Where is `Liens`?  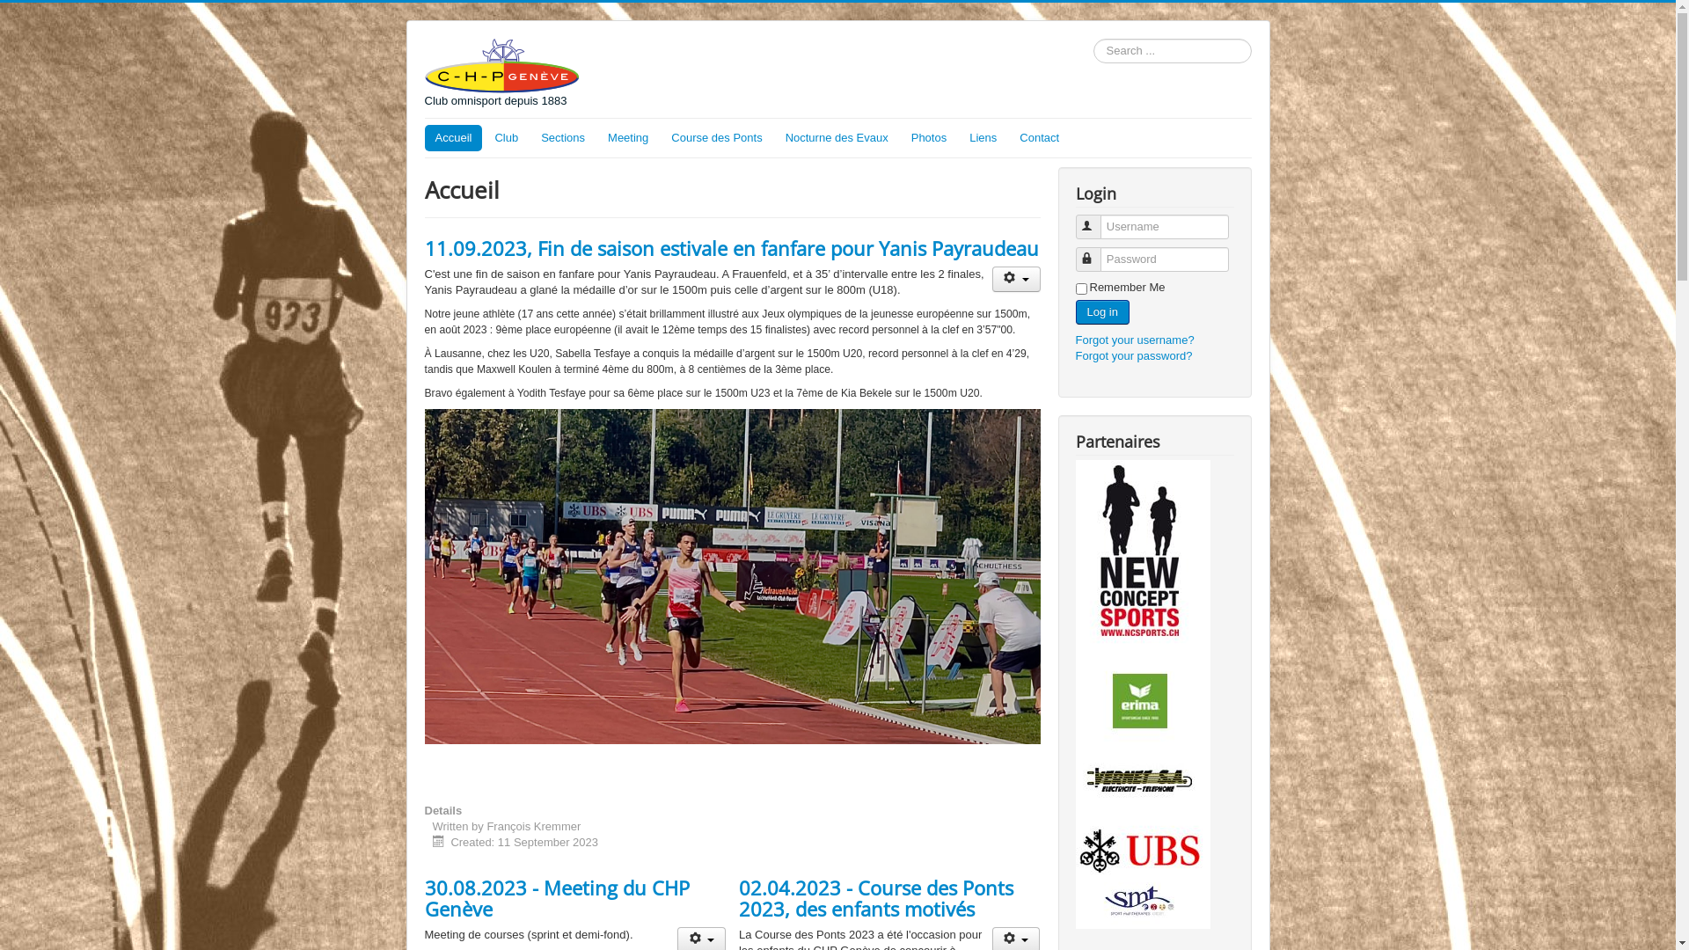
Liens is located at coordinates (983, 138).